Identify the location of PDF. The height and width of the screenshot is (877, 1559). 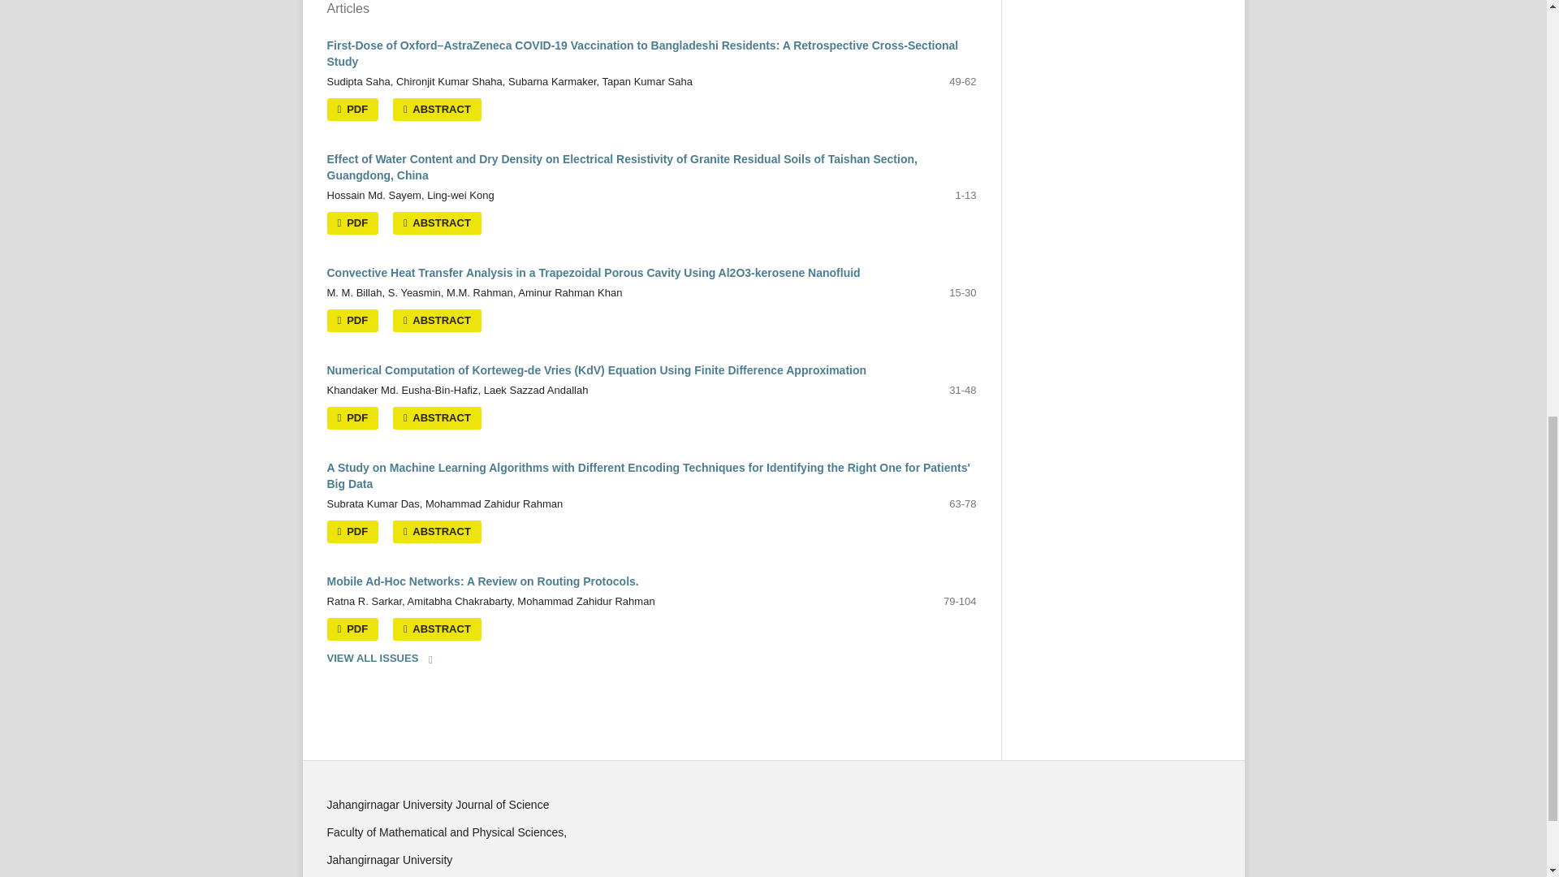
(352, 109).